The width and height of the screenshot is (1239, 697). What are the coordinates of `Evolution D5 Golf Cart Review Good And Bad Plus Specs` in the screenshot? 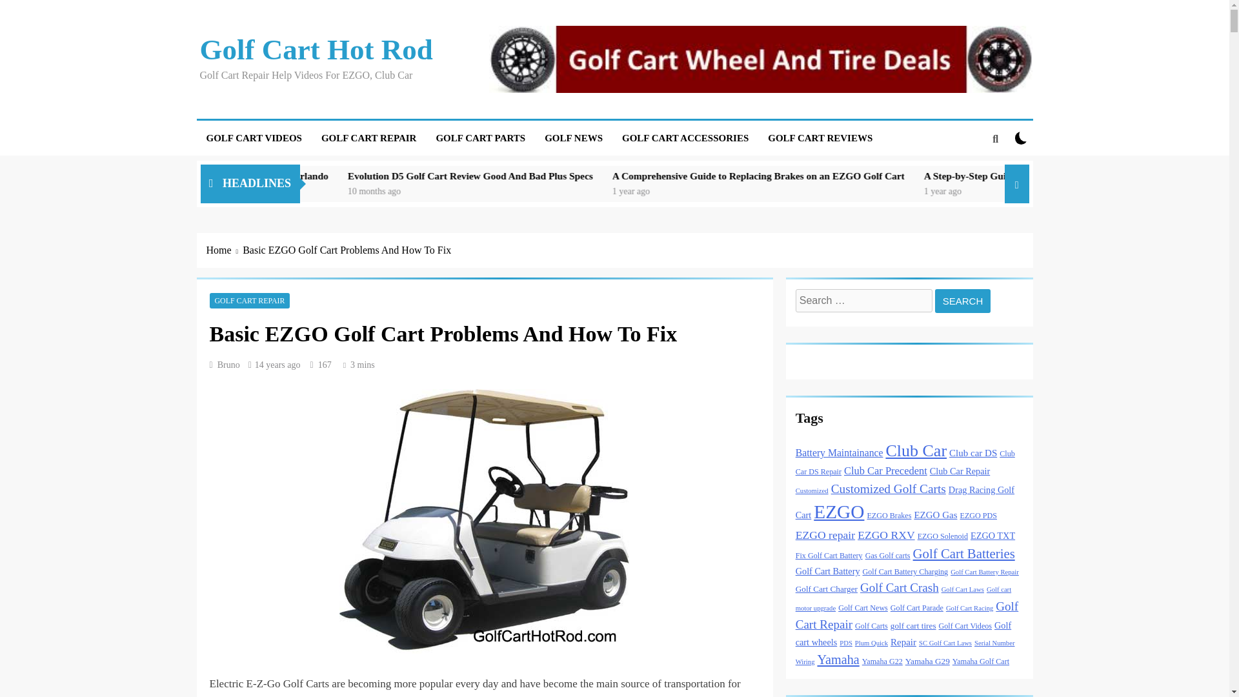 It's located at (610, 176).